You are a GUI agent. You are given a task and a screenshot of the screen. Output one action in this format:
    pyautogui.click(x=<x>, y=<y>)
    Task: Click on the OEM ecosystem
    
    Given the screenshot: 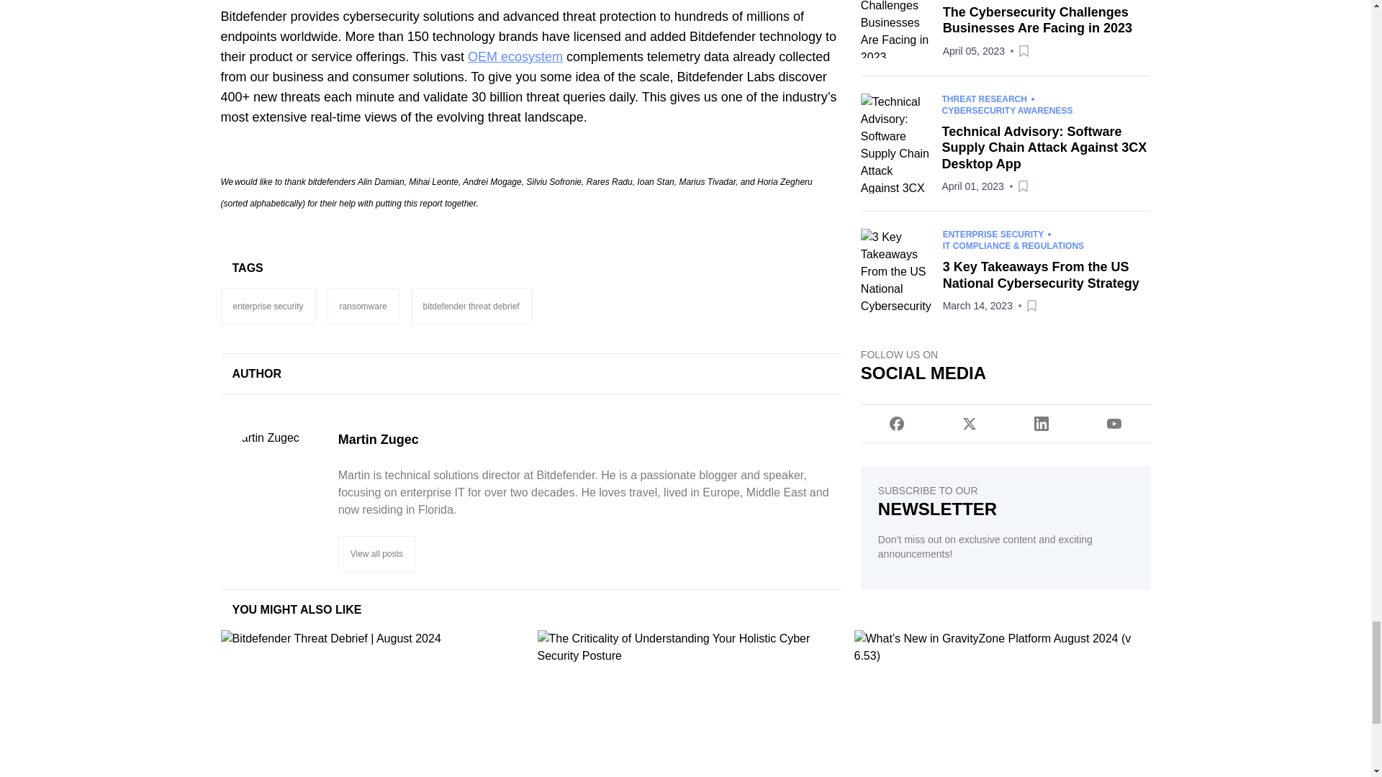 What is the action you would take?
    pyautogui.click(x=515, y=56)
    